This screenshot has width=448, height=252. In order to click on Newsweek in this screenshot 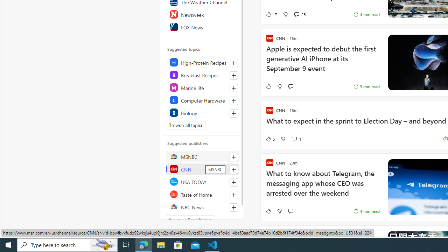, I will do `click(202, 14)`.